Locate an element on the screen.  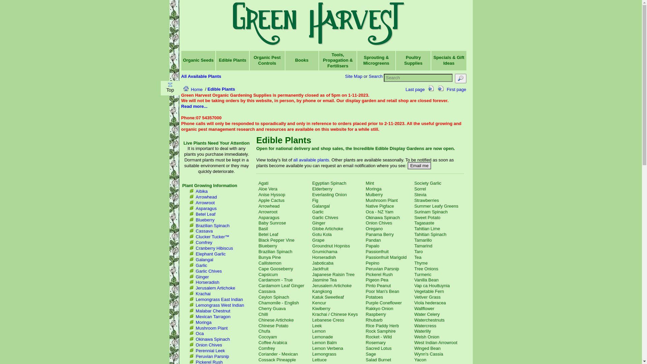
Garlic is located at coordinates (318, 212).